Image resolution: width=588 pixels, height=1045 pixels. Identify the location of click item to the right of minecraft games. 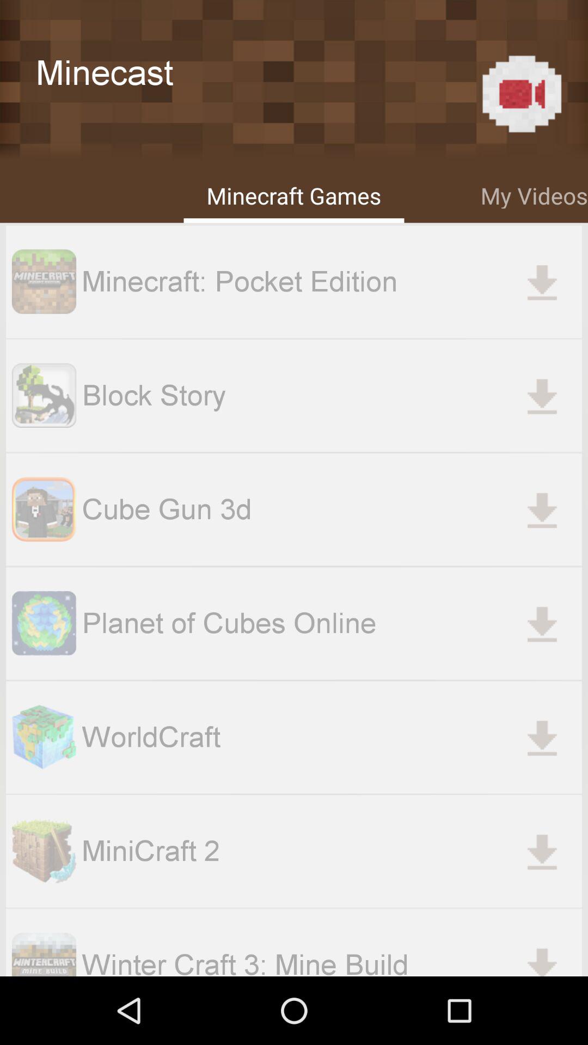
(534, 194).